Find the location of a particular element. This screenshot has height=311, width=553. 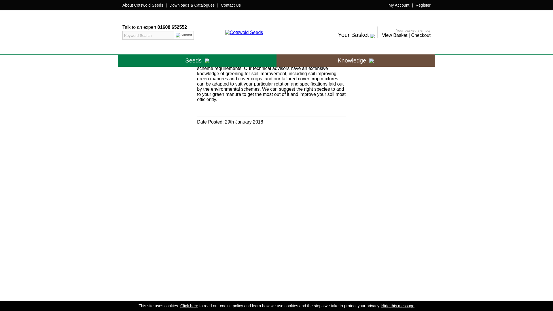

About Cotswold Seeds is located at coordinates (143, 5).